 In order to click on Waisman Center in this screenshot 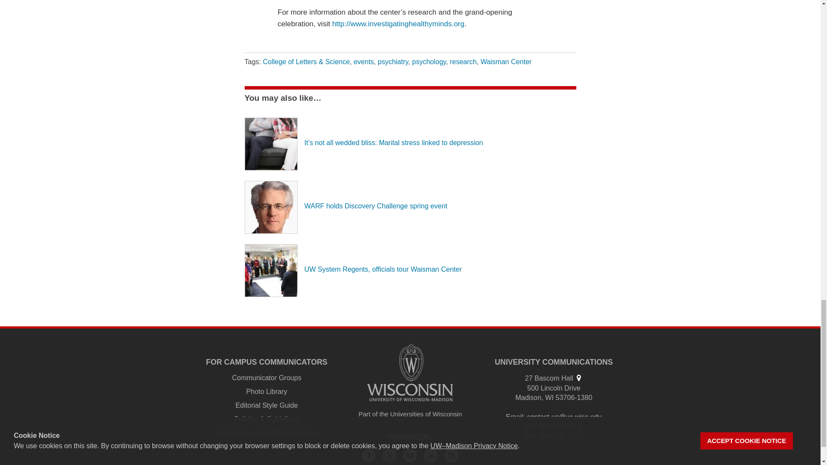, I will do `click(506, 62)`.